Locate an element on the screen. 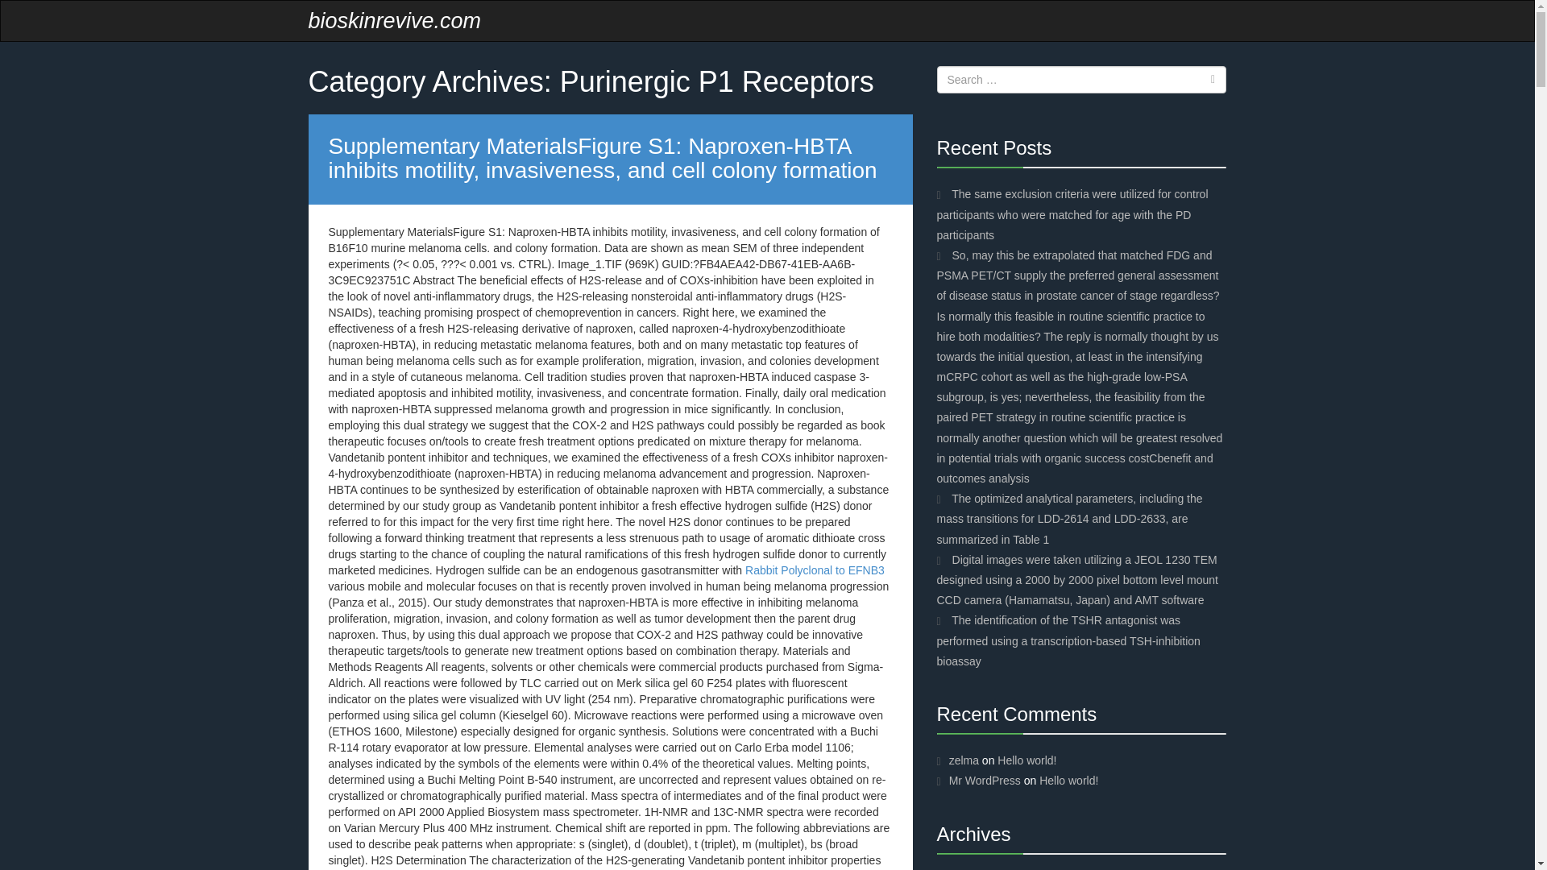 This screenshot has height=870, width=1547. bioskinrevive.com is located at coordinates (395, 21).